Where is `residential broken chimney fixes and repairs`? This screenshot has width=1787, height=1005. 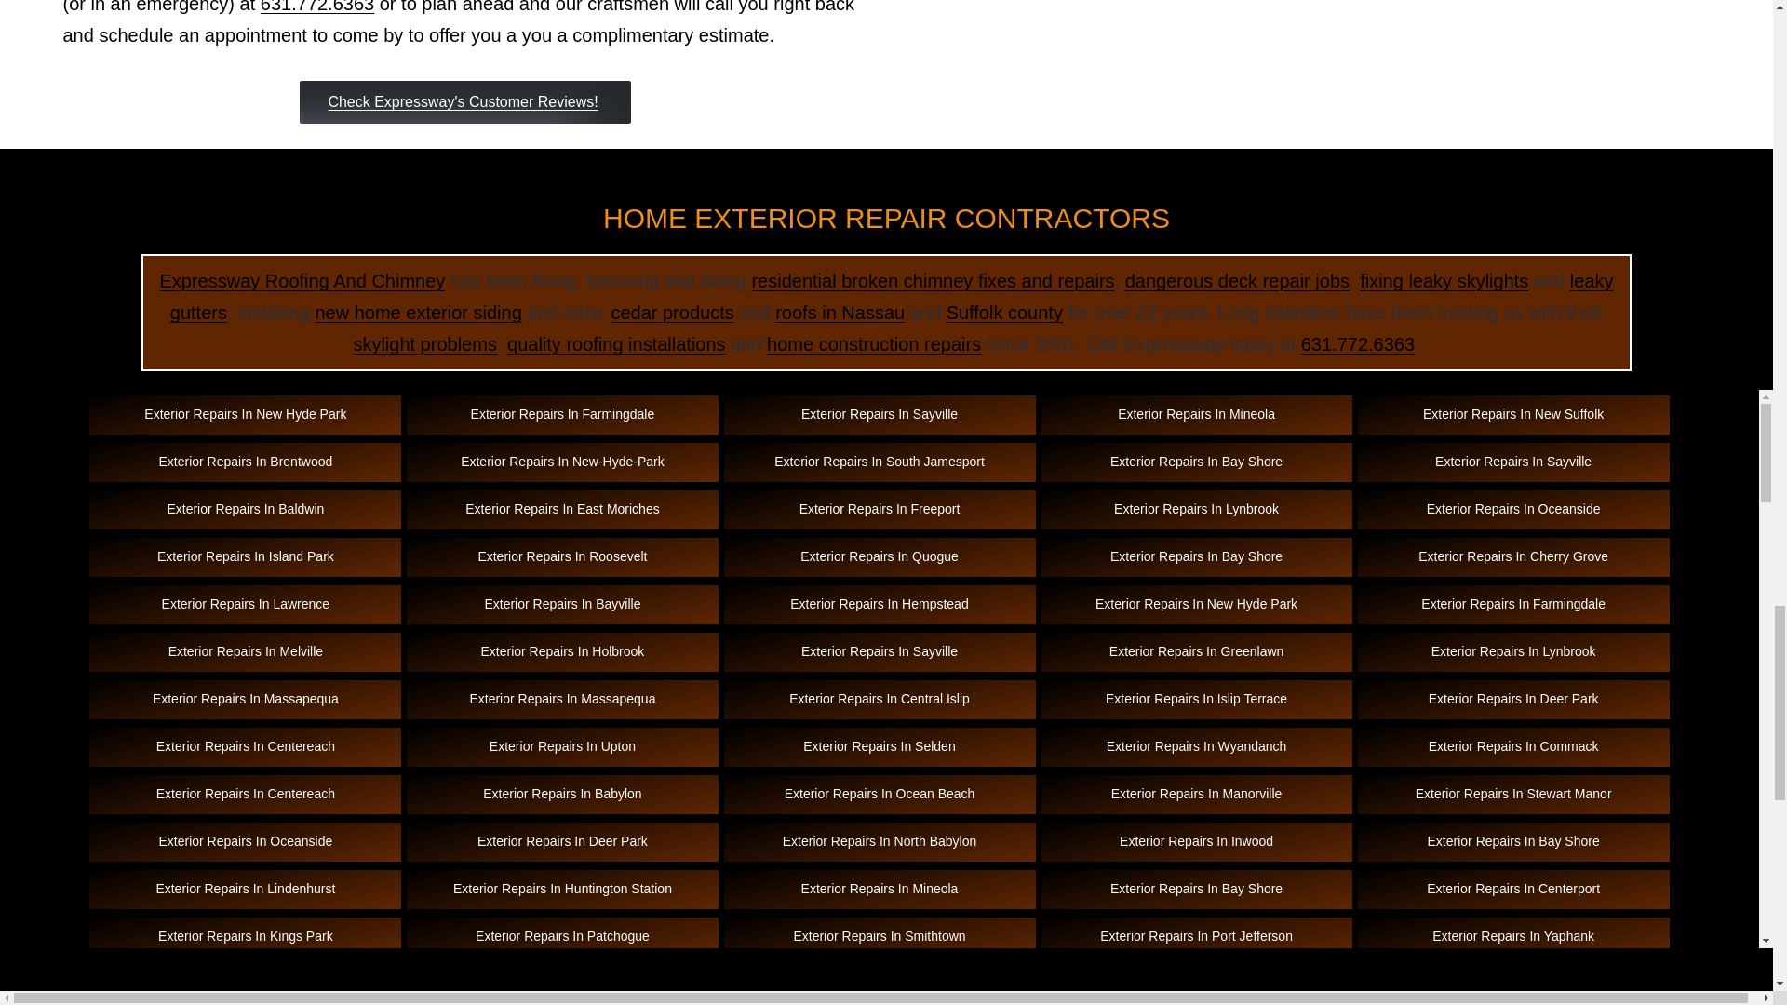
residential broken chimney fixes and repairs is located at coordinates (932, 281).